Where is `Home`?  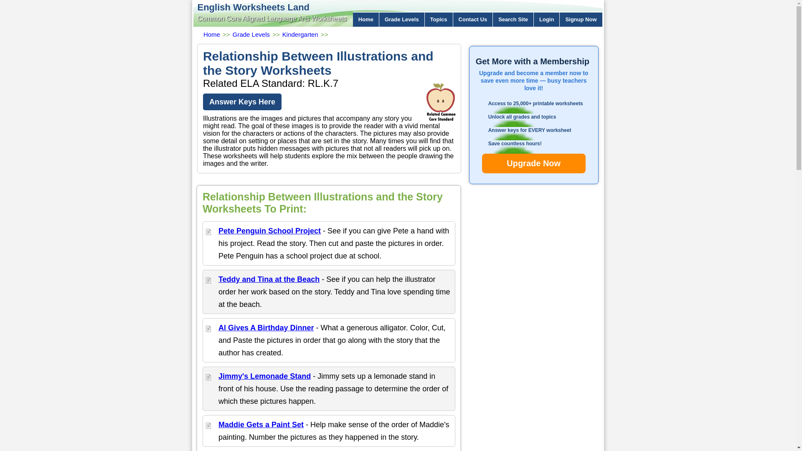
Home is located at coordinates (366, 19).